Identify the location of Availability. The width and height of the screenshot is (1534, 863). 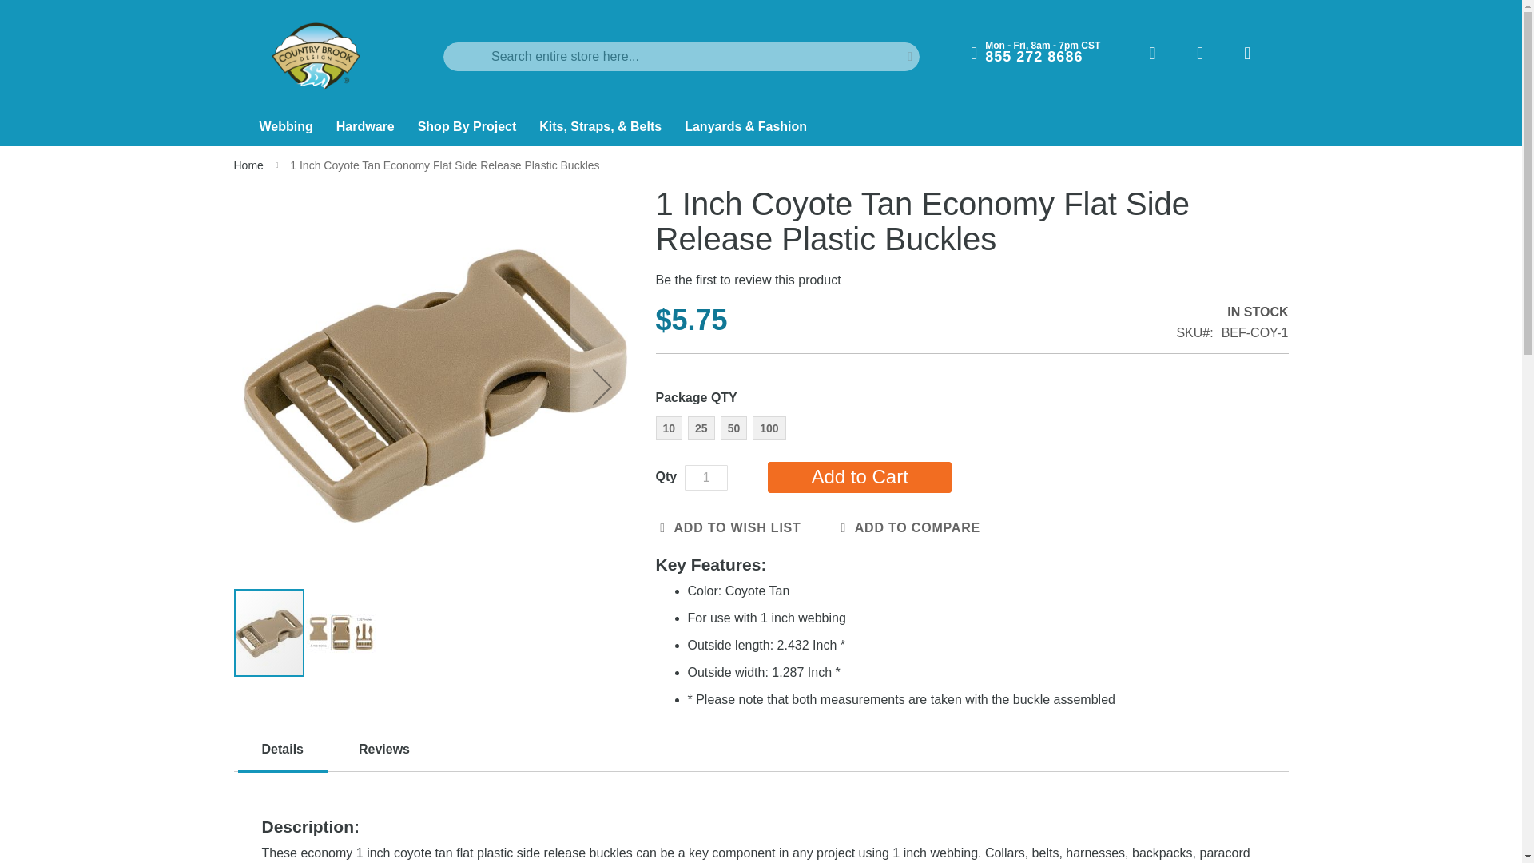
(1232, 312).